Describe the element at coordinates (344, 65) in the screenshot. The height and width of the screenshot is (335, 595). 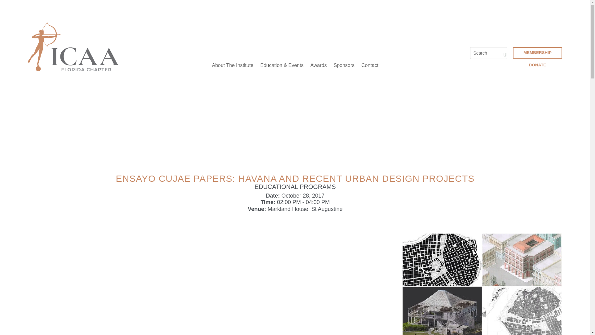
I see `Sponsors` at that location.